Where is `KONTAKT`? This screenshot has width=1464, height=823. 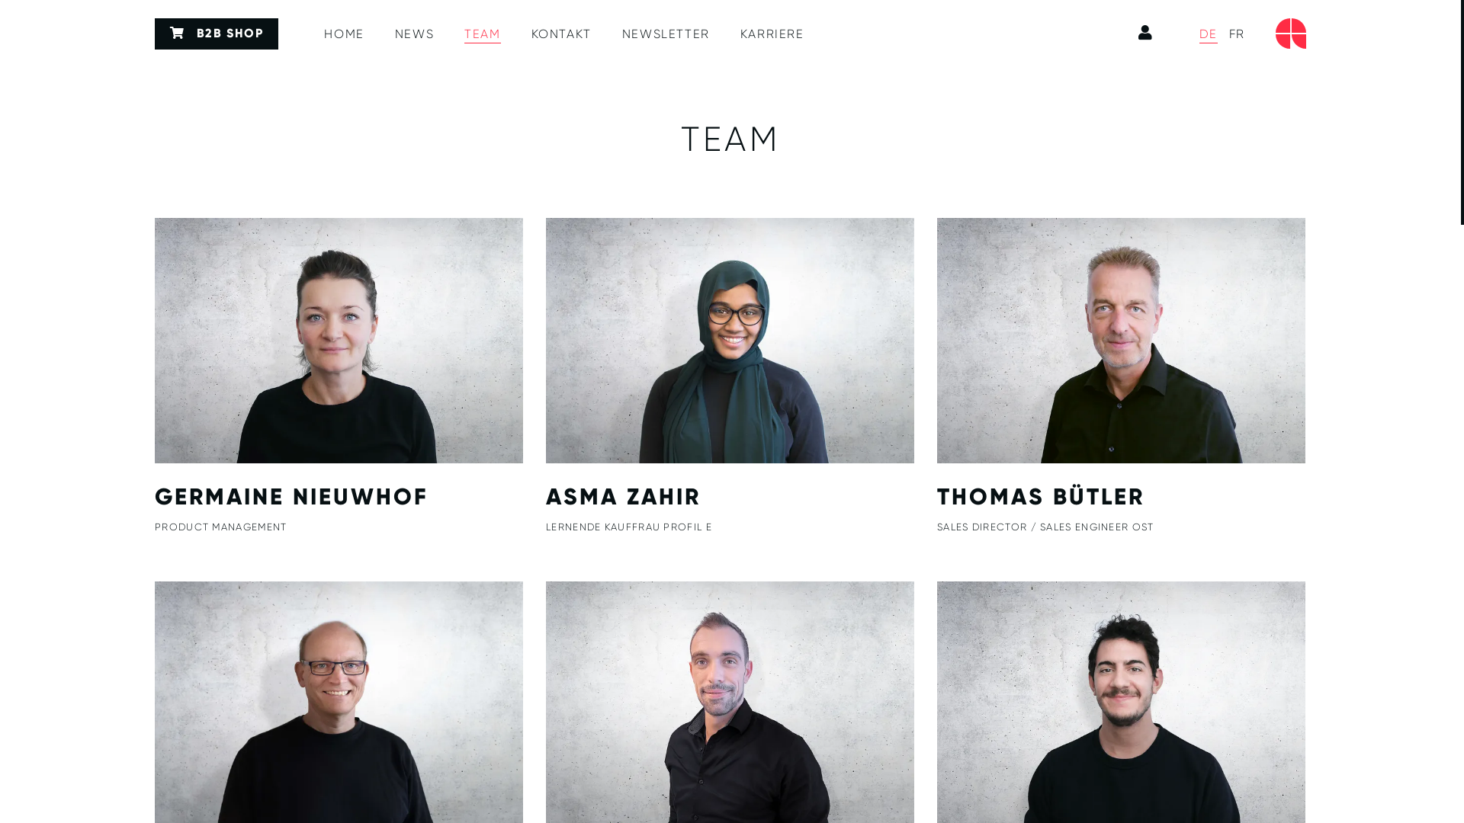 KONTAKT is located at coordinates (561, 34).